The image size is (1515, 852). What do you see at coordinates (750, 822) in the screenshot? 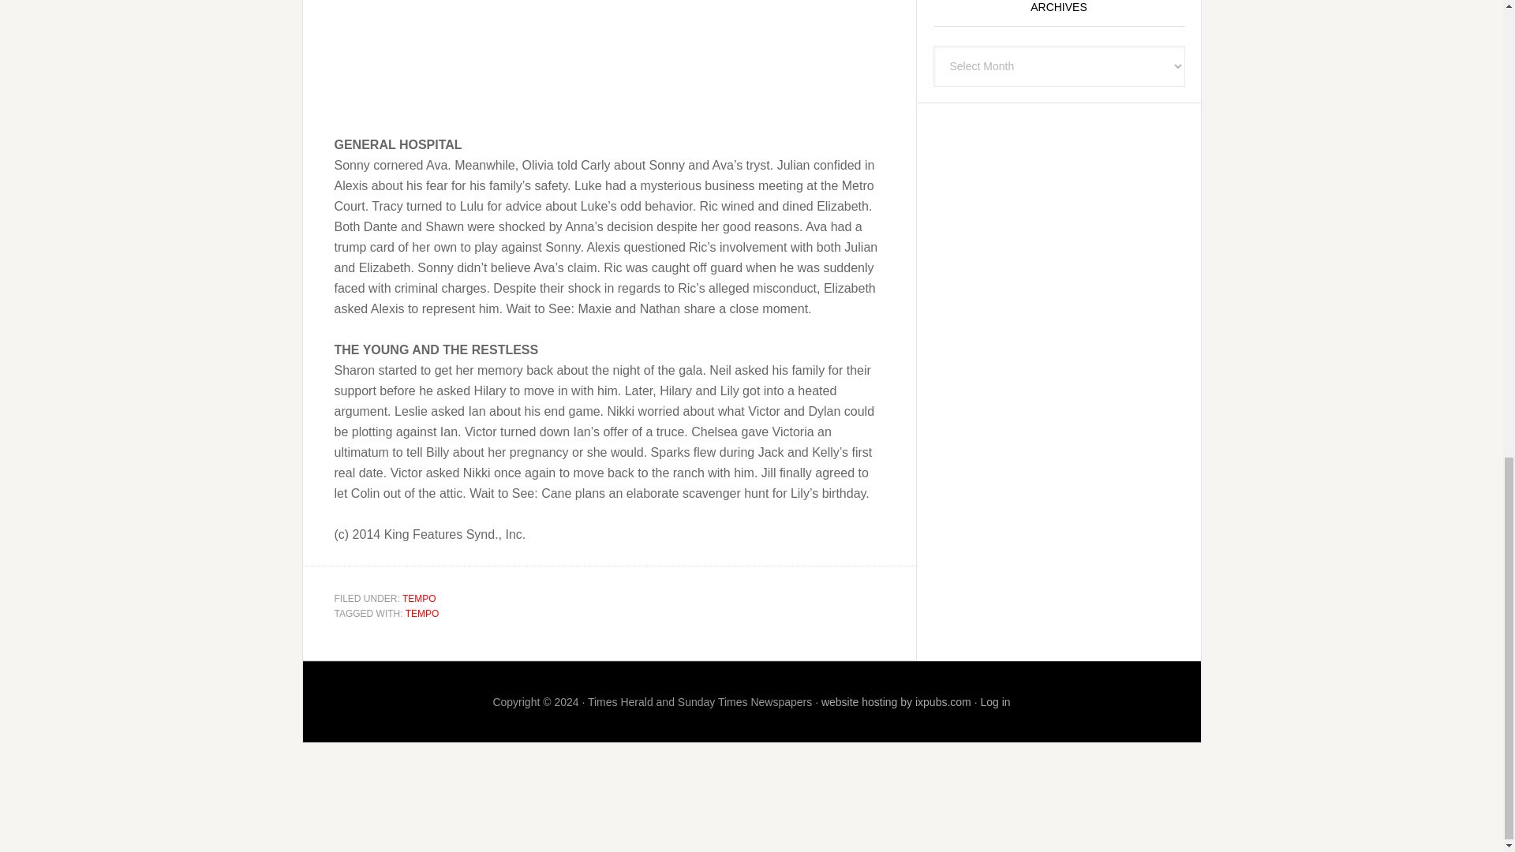
I see `Advertisement` at bounding box center [750, 822].